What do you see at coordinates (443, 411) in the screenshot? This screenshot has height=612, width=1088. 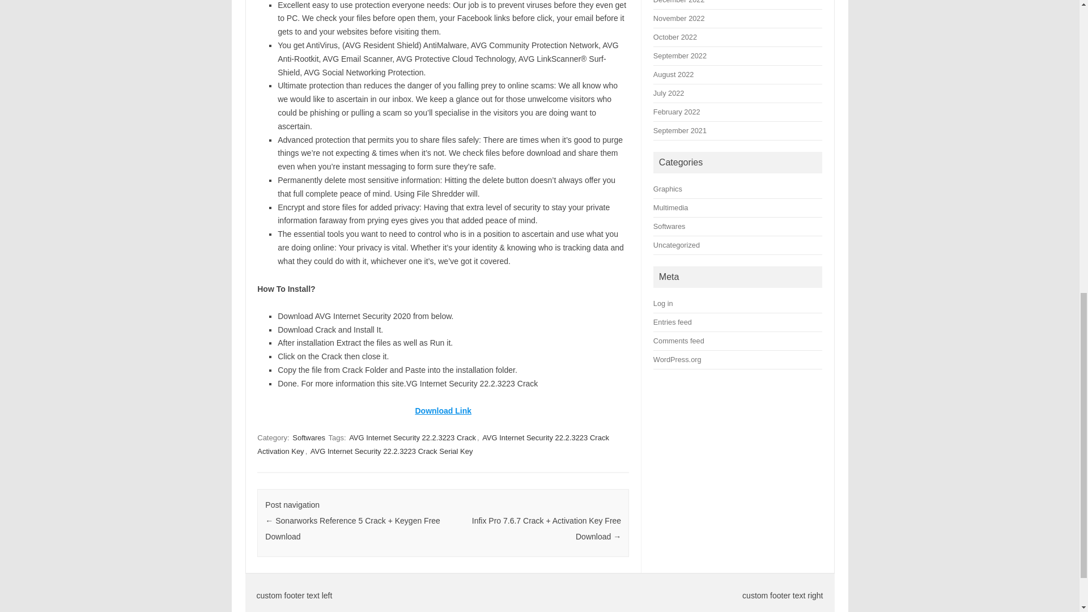 I see `Download Link` at bounding box center [443, 411].